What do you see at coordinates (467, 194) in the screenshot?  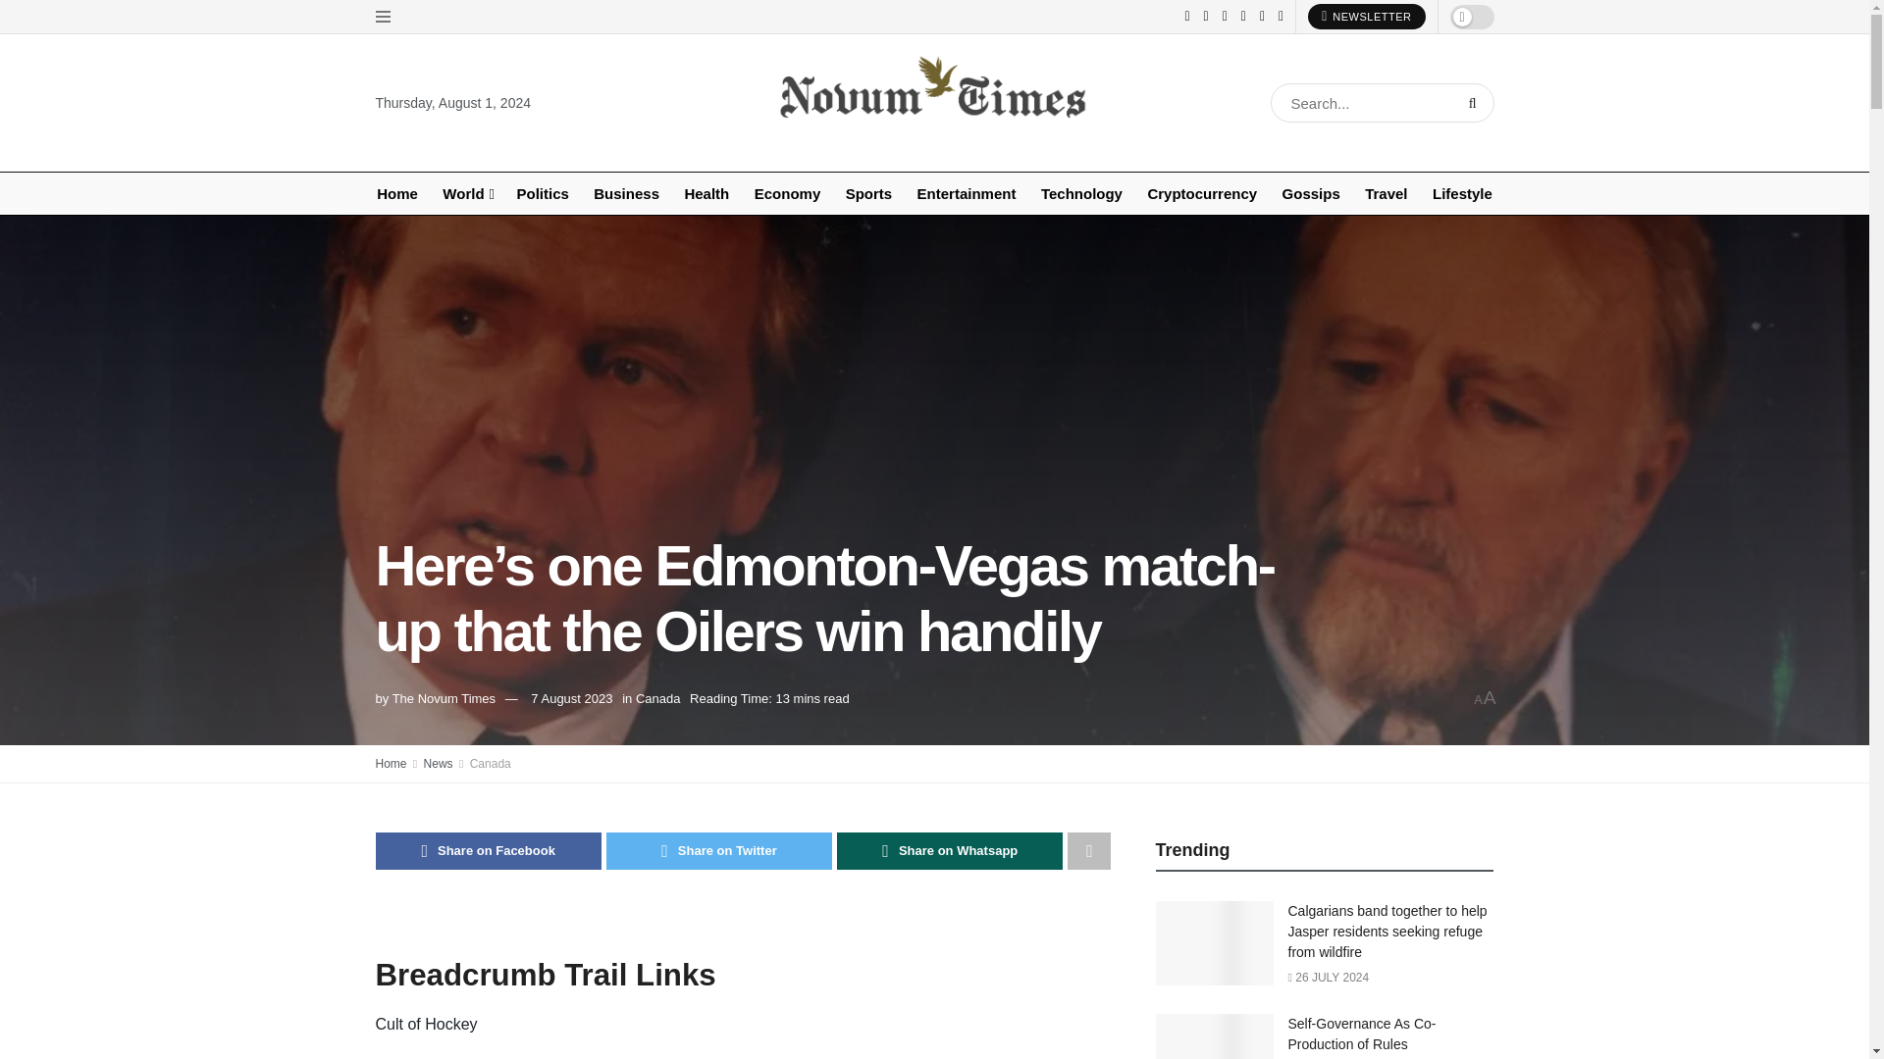 I see `World` at bounding box center [467, 194].